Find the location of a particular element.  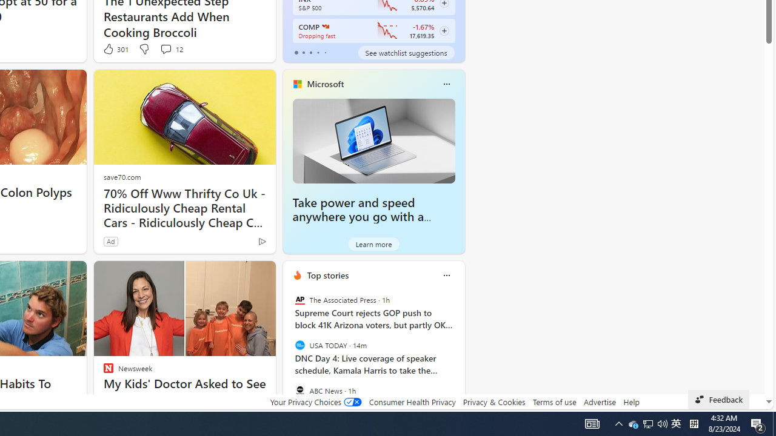

Hide this story is located at coordinates (239, 275).